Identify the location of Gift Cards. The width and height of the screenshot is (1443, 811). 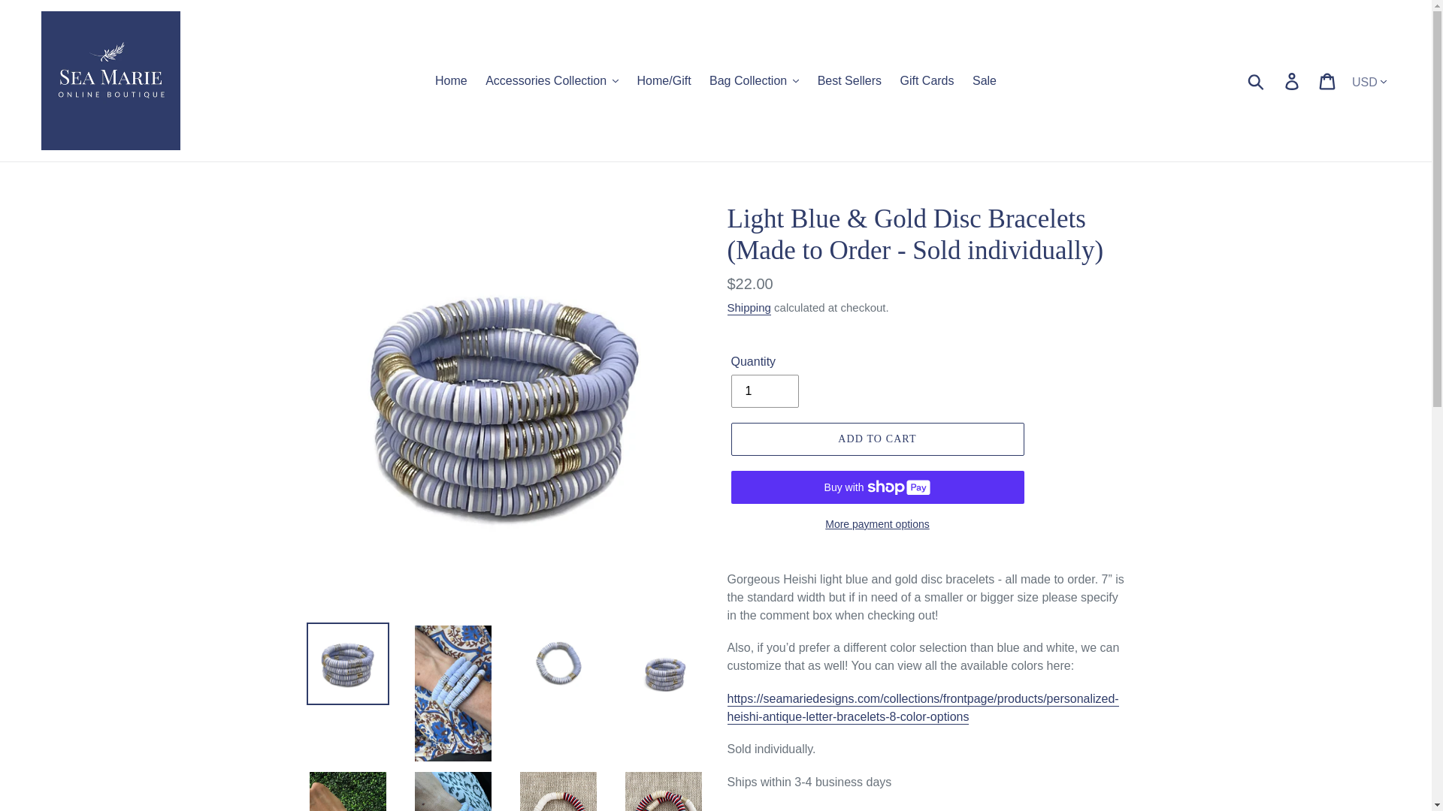
(926, 80).